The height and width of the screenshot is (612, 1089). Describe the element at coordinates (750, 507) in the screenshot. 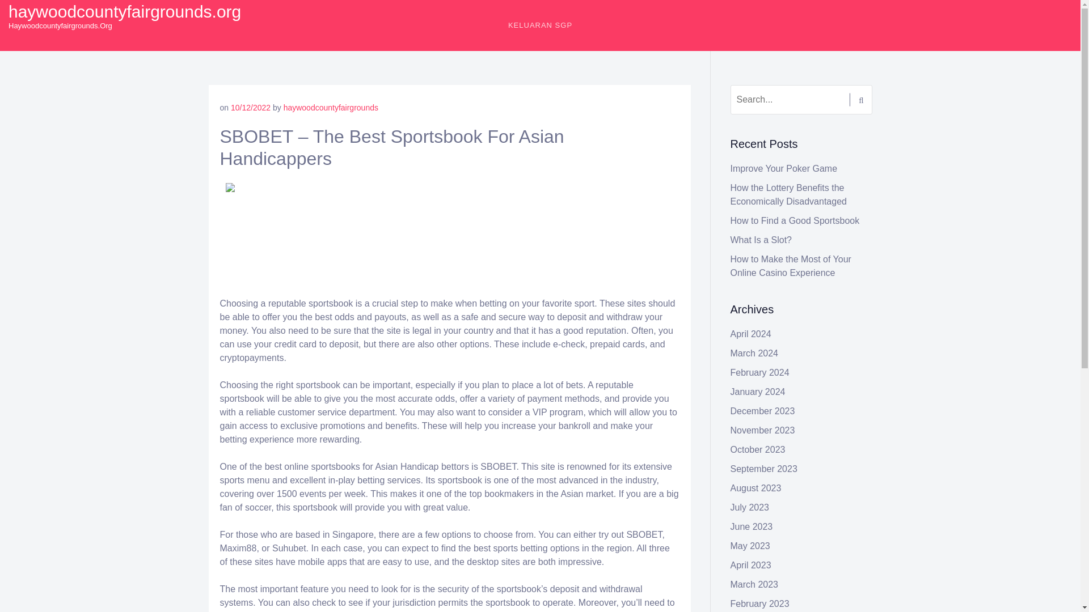

I see `July 2023` at that location.